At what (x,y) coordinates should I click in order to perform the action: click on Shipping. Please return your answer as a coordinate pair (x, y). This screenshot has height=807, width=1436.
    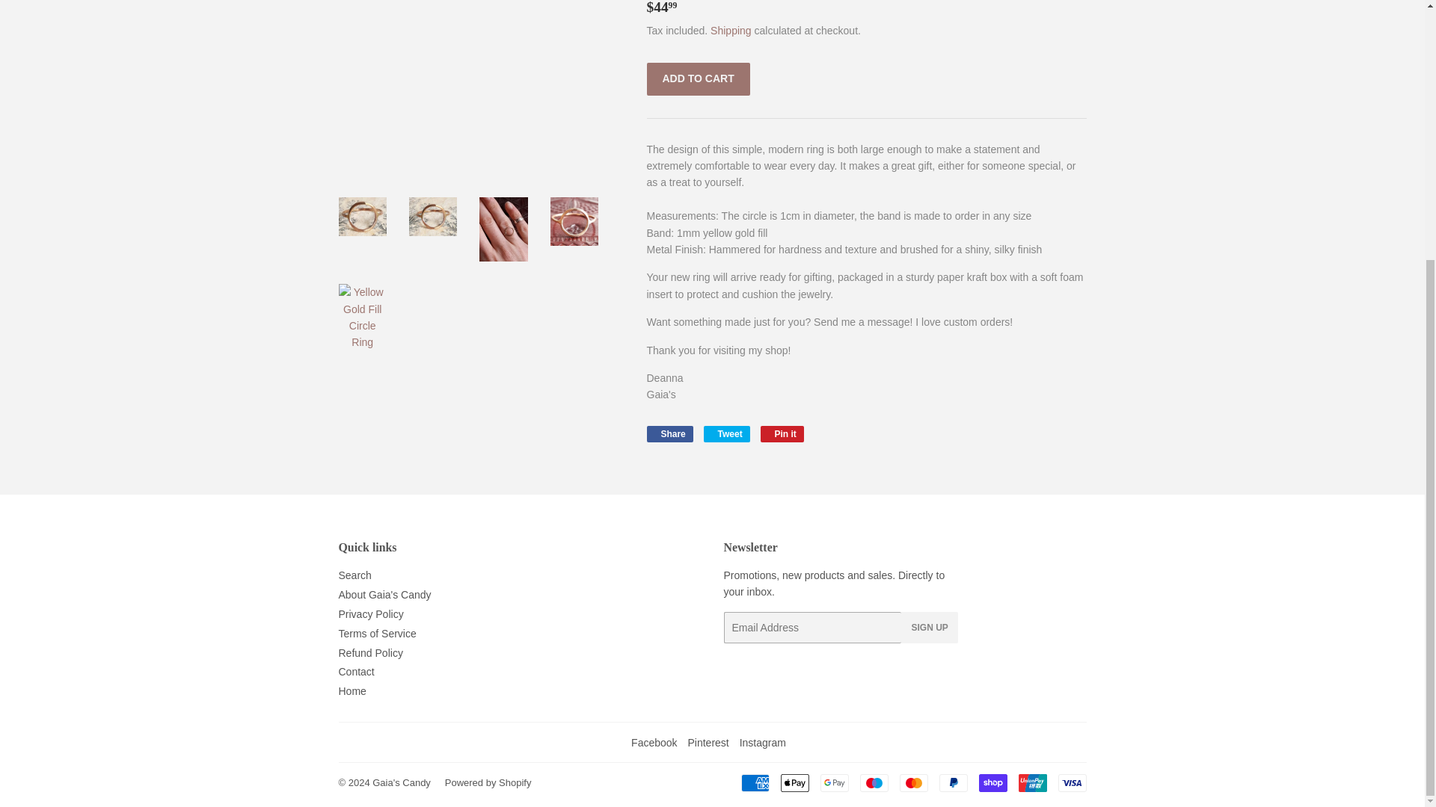
    Looking at the image, I should click on (731, 30).